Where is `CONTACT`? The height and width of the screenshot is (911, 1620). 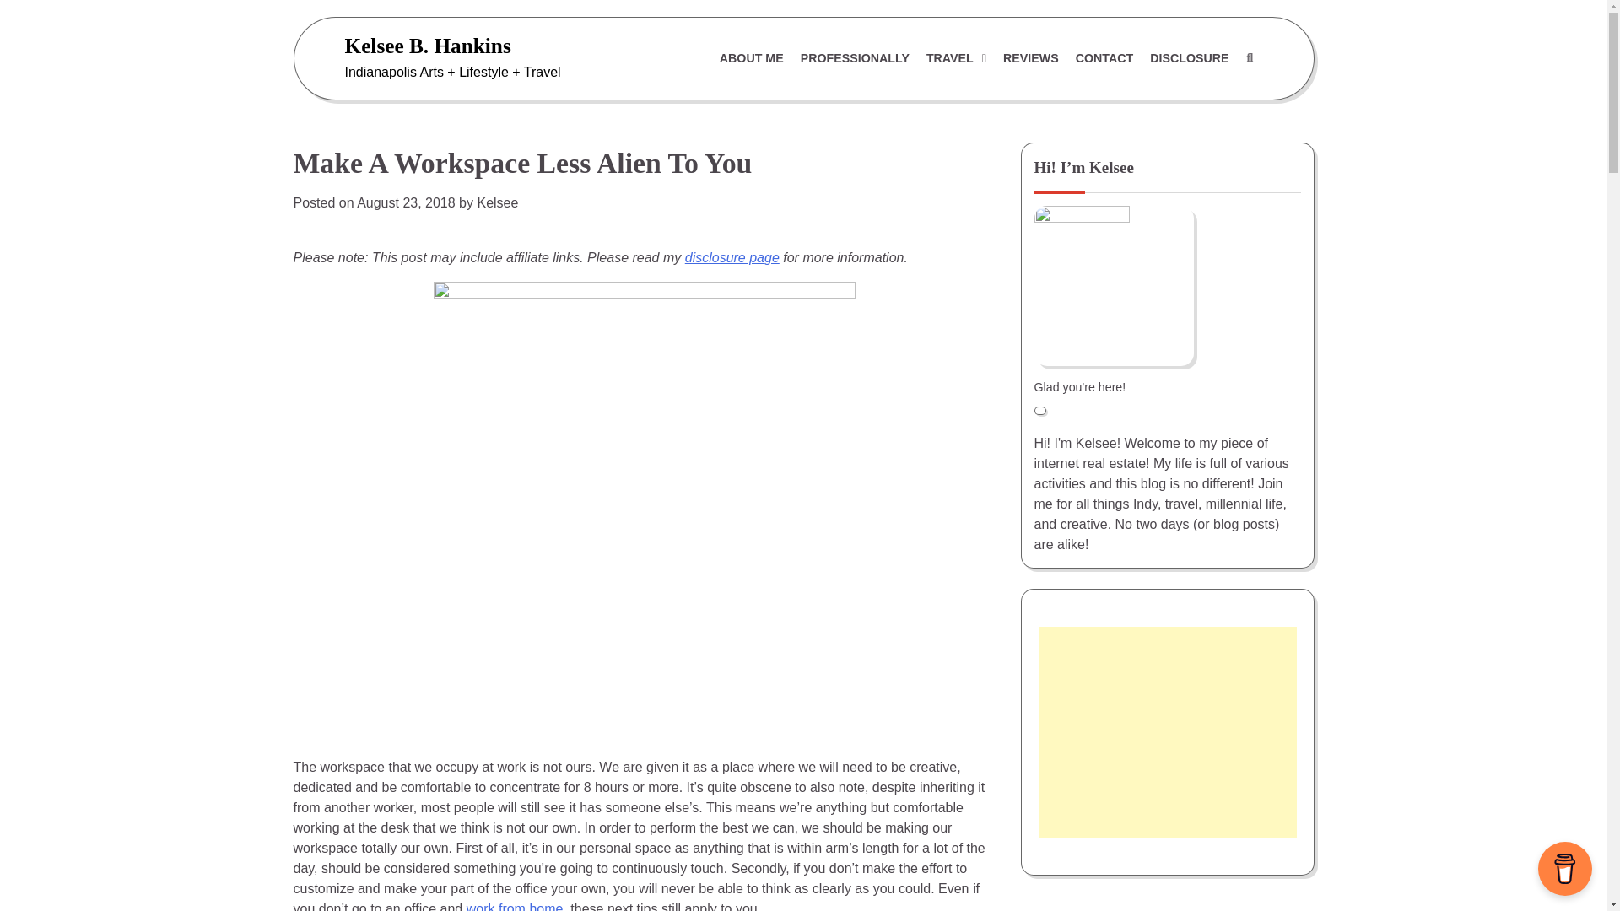 CONTACT is located at coordinates (1104, 57).